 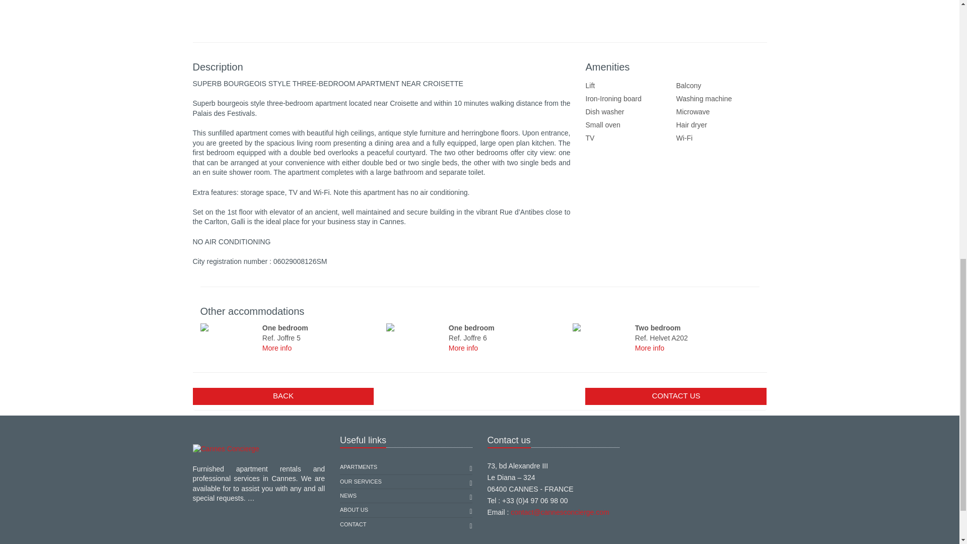 What do you see at coordinates (359, 466) in the screenshot?
I see `APARTMENTS` at bounding box center [359, 466].